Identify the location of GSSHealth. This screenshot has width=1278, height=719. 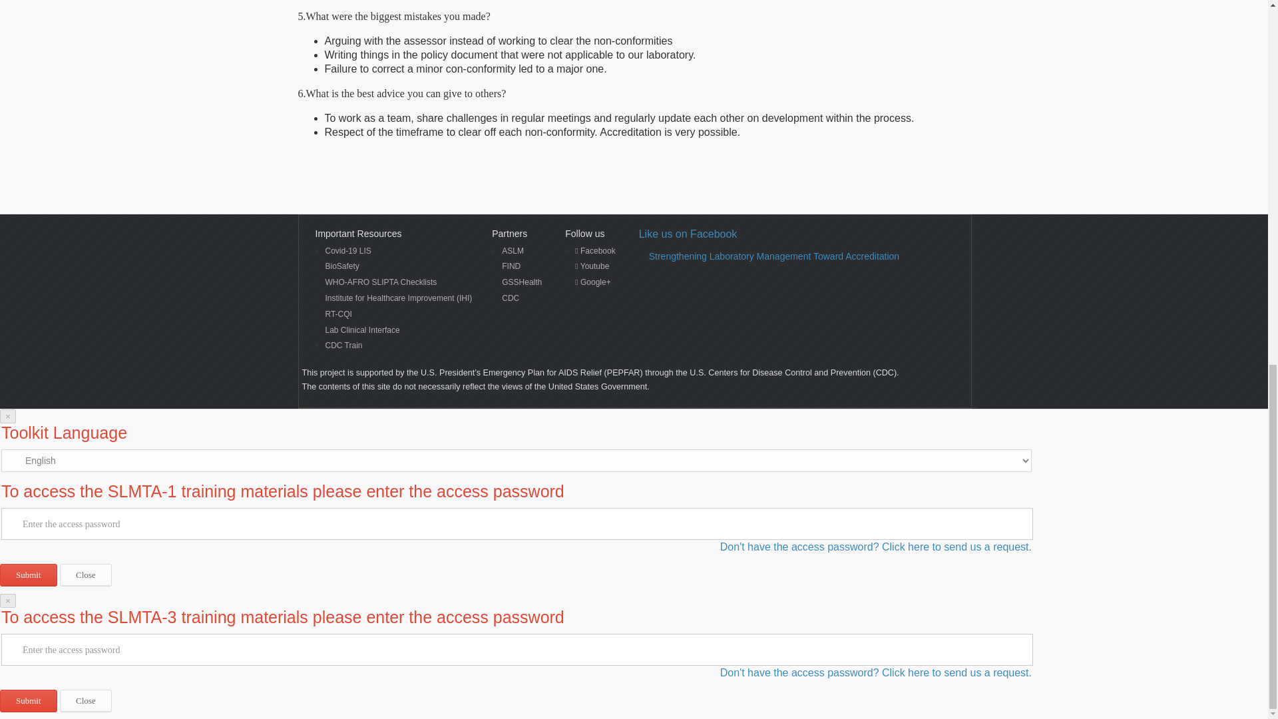
(522, 282).